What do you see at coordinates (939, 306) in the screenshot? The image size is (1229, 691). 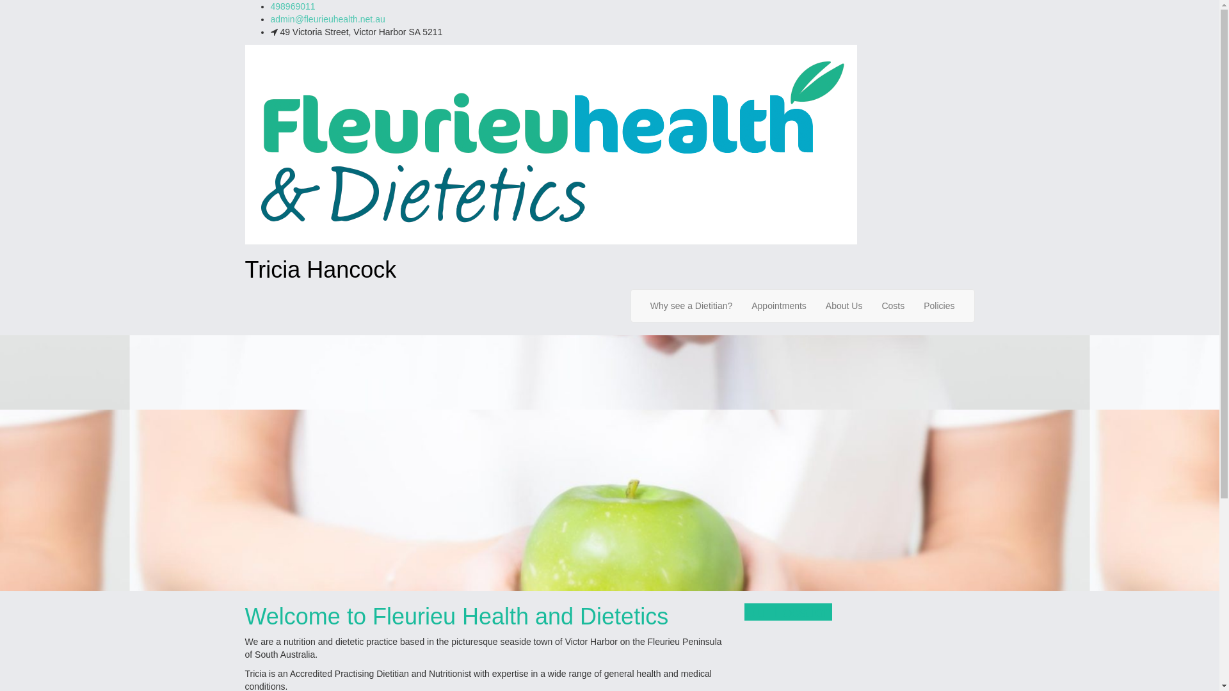 I see `Policies` at bounding box center [939, 306].